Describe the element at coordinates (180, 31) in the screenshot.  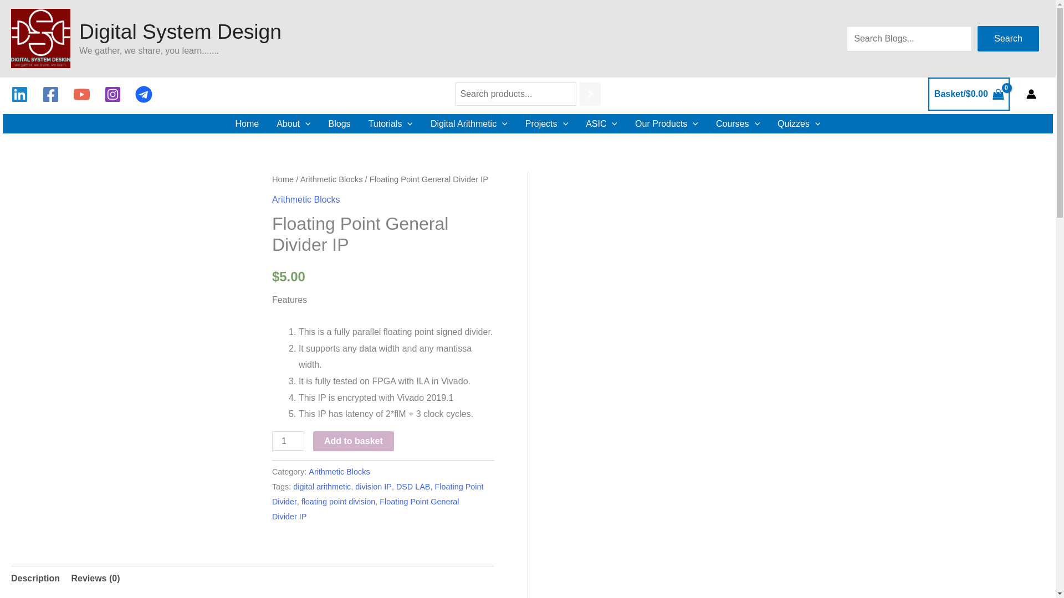
I see `Digital System Design` at that location.